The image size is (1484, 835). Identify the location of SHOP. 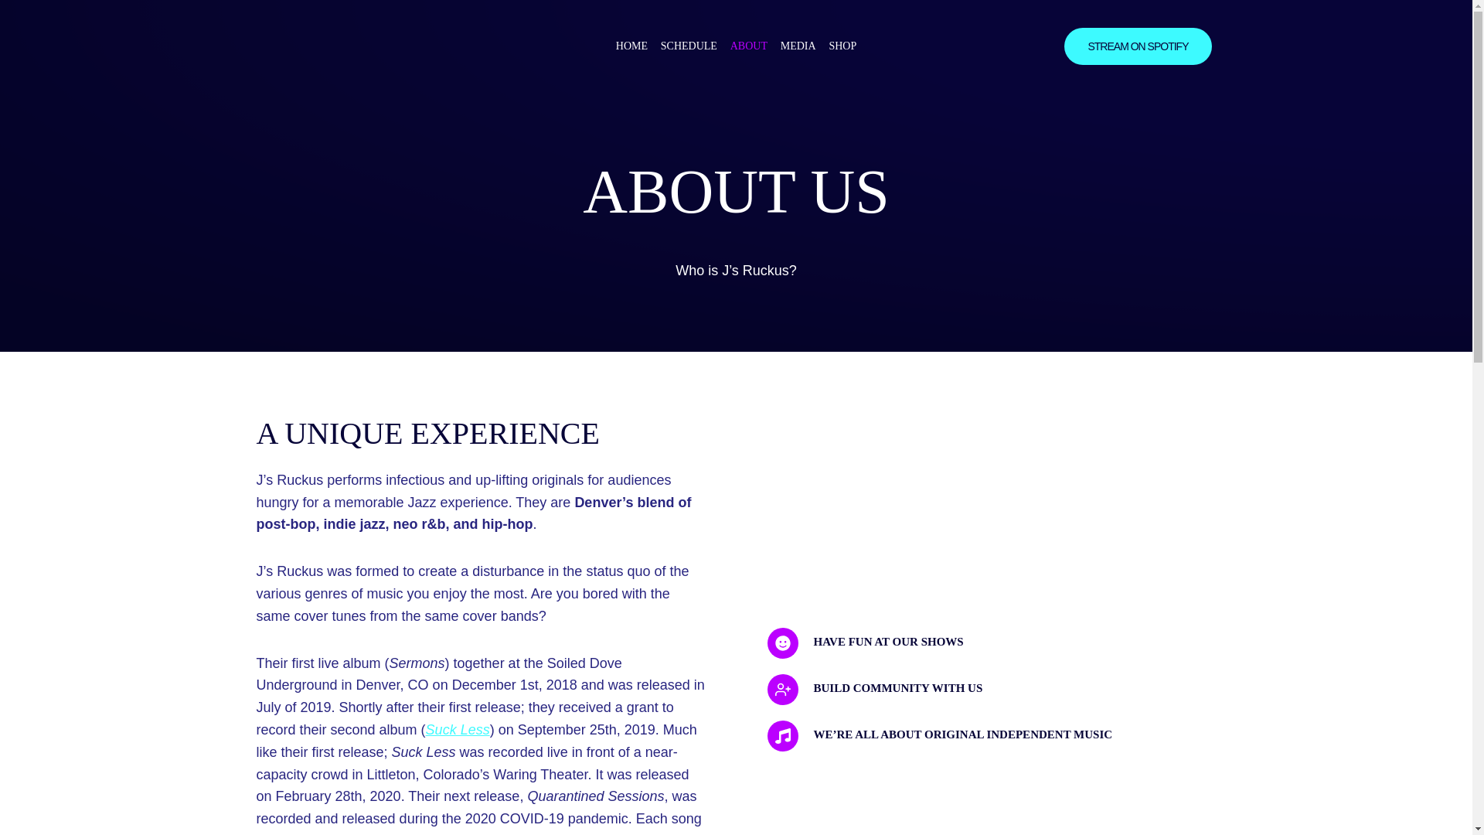
(842, 46).